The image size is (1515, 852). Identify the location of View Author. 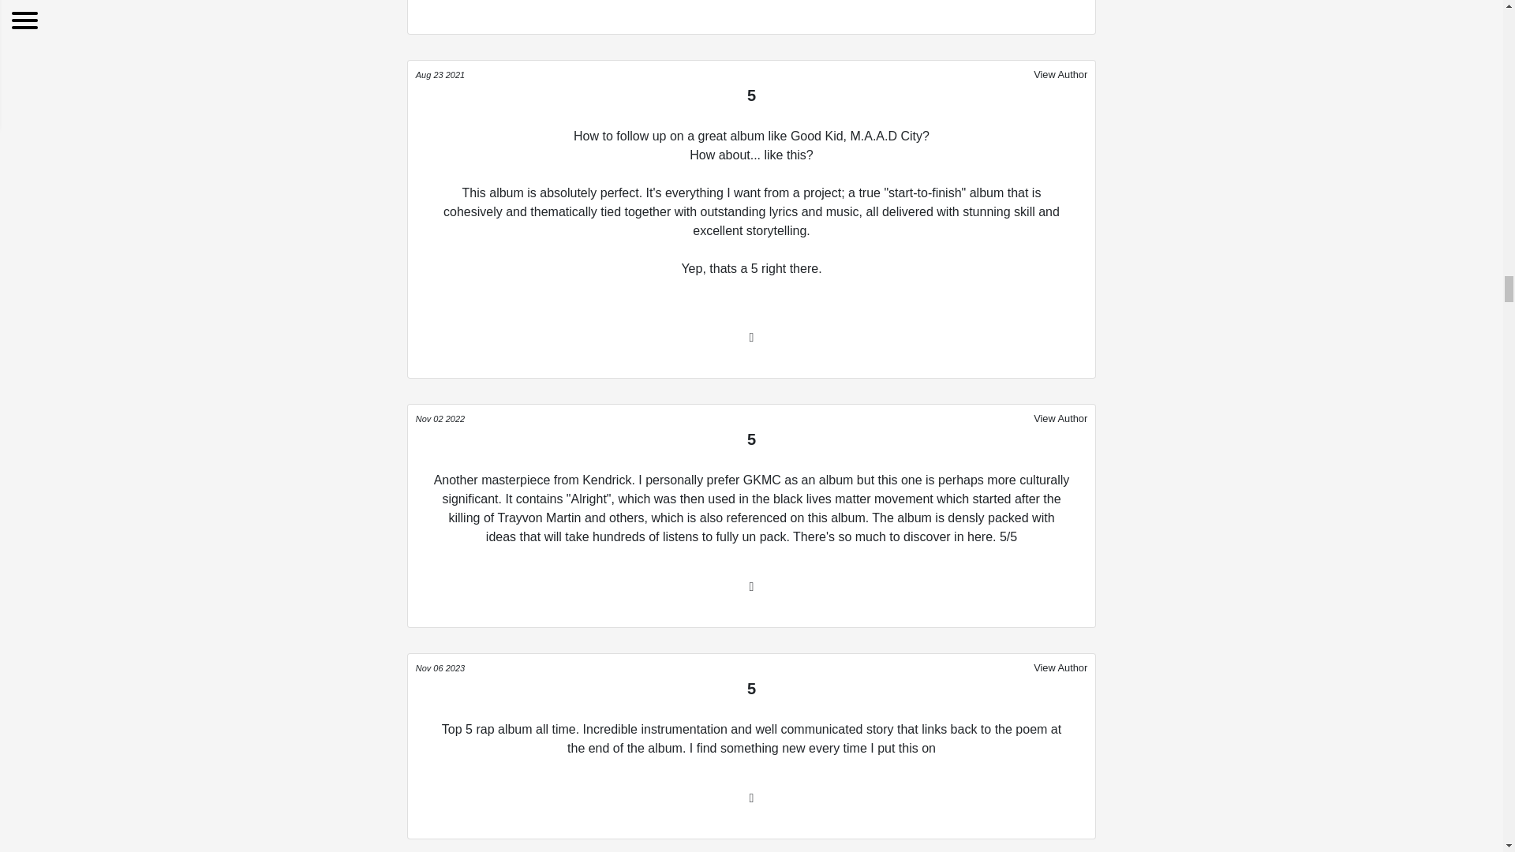
(1060, 74).